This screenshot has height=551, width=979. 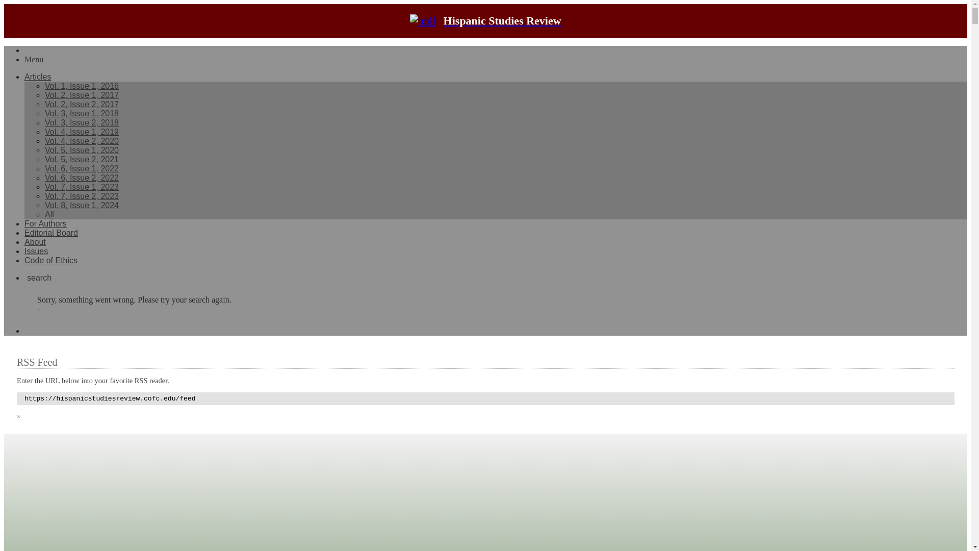 I want to click on All, so click(x=49, y=214).